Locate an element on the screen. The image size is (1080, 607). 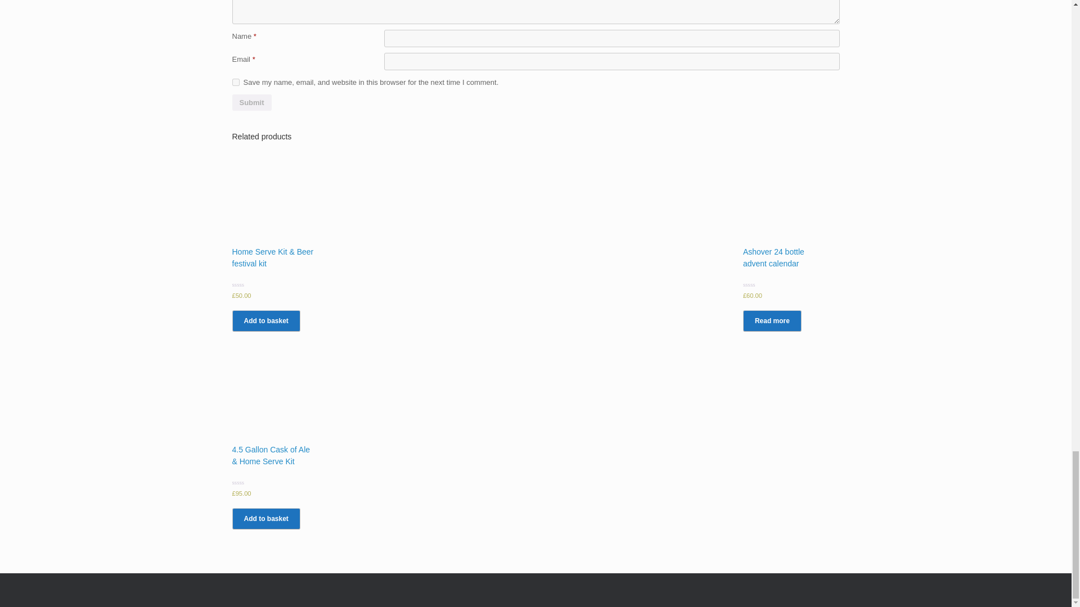
yes is located at coordinates (235, 82).